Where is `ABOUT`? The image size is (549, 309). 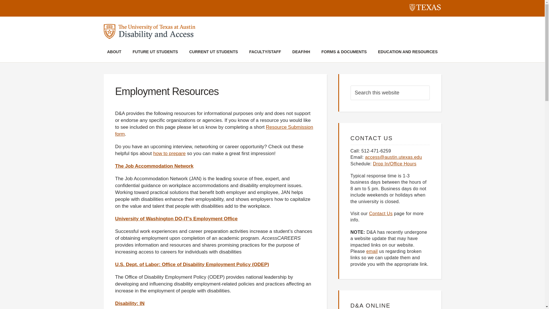
ABOUT is located at coordinates (114, 53).